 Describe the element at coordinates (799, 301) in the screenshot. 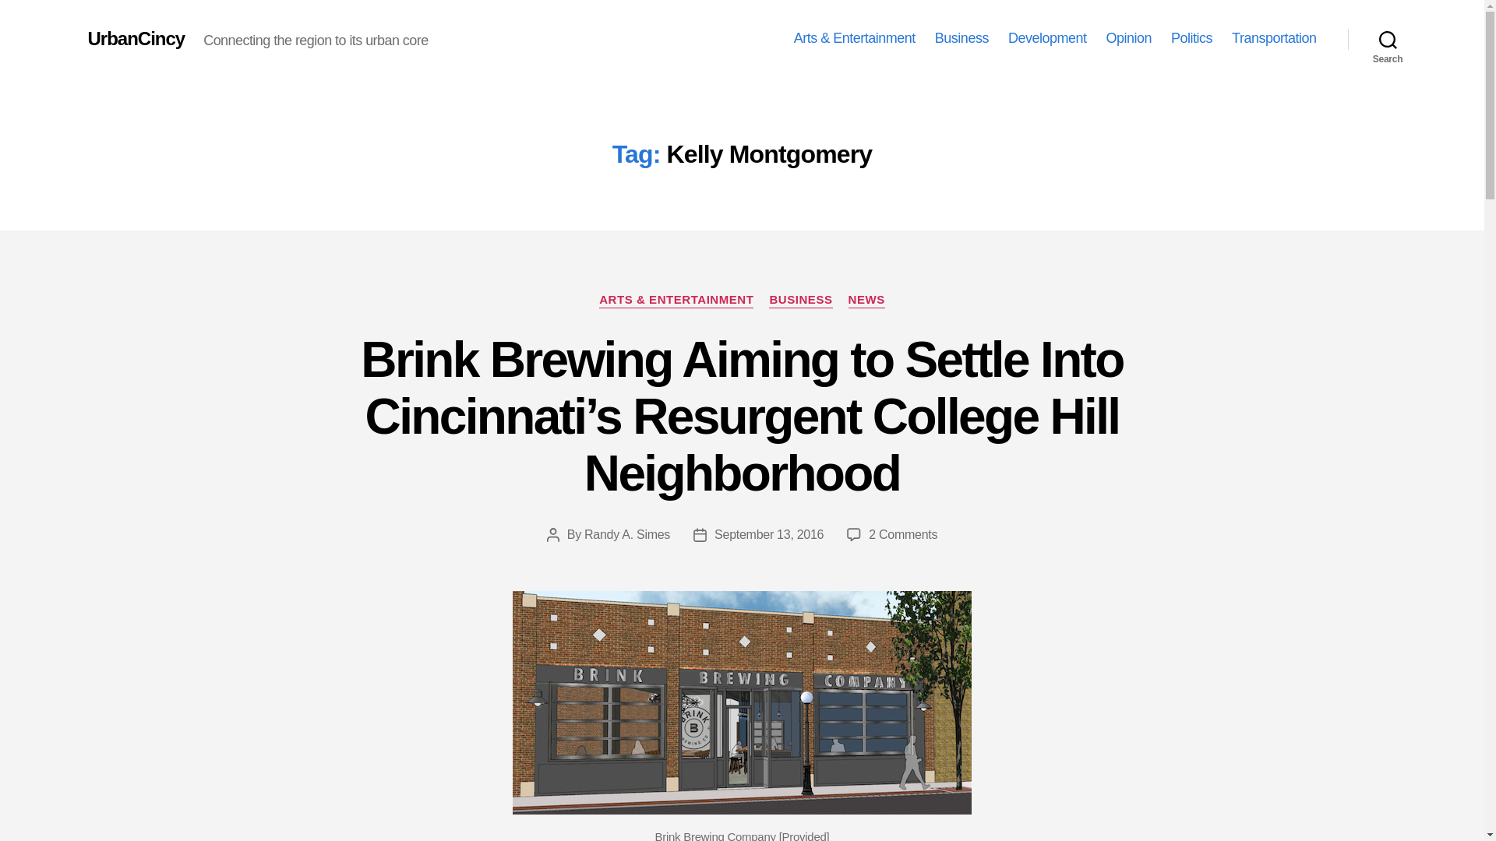

I see `BUSINESS` at that location.